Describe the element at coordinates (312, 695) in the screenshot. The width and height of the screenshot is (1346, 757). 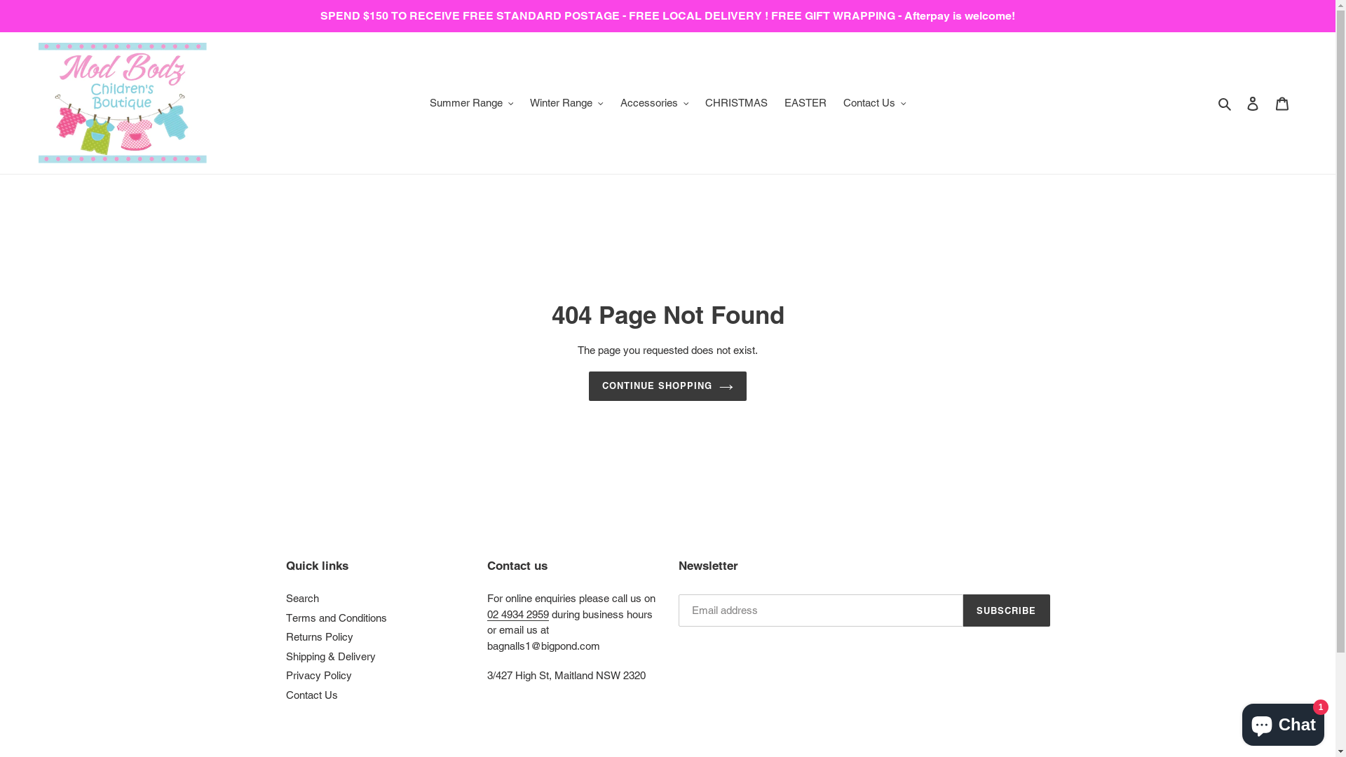
I see `Contact Us` at that location.